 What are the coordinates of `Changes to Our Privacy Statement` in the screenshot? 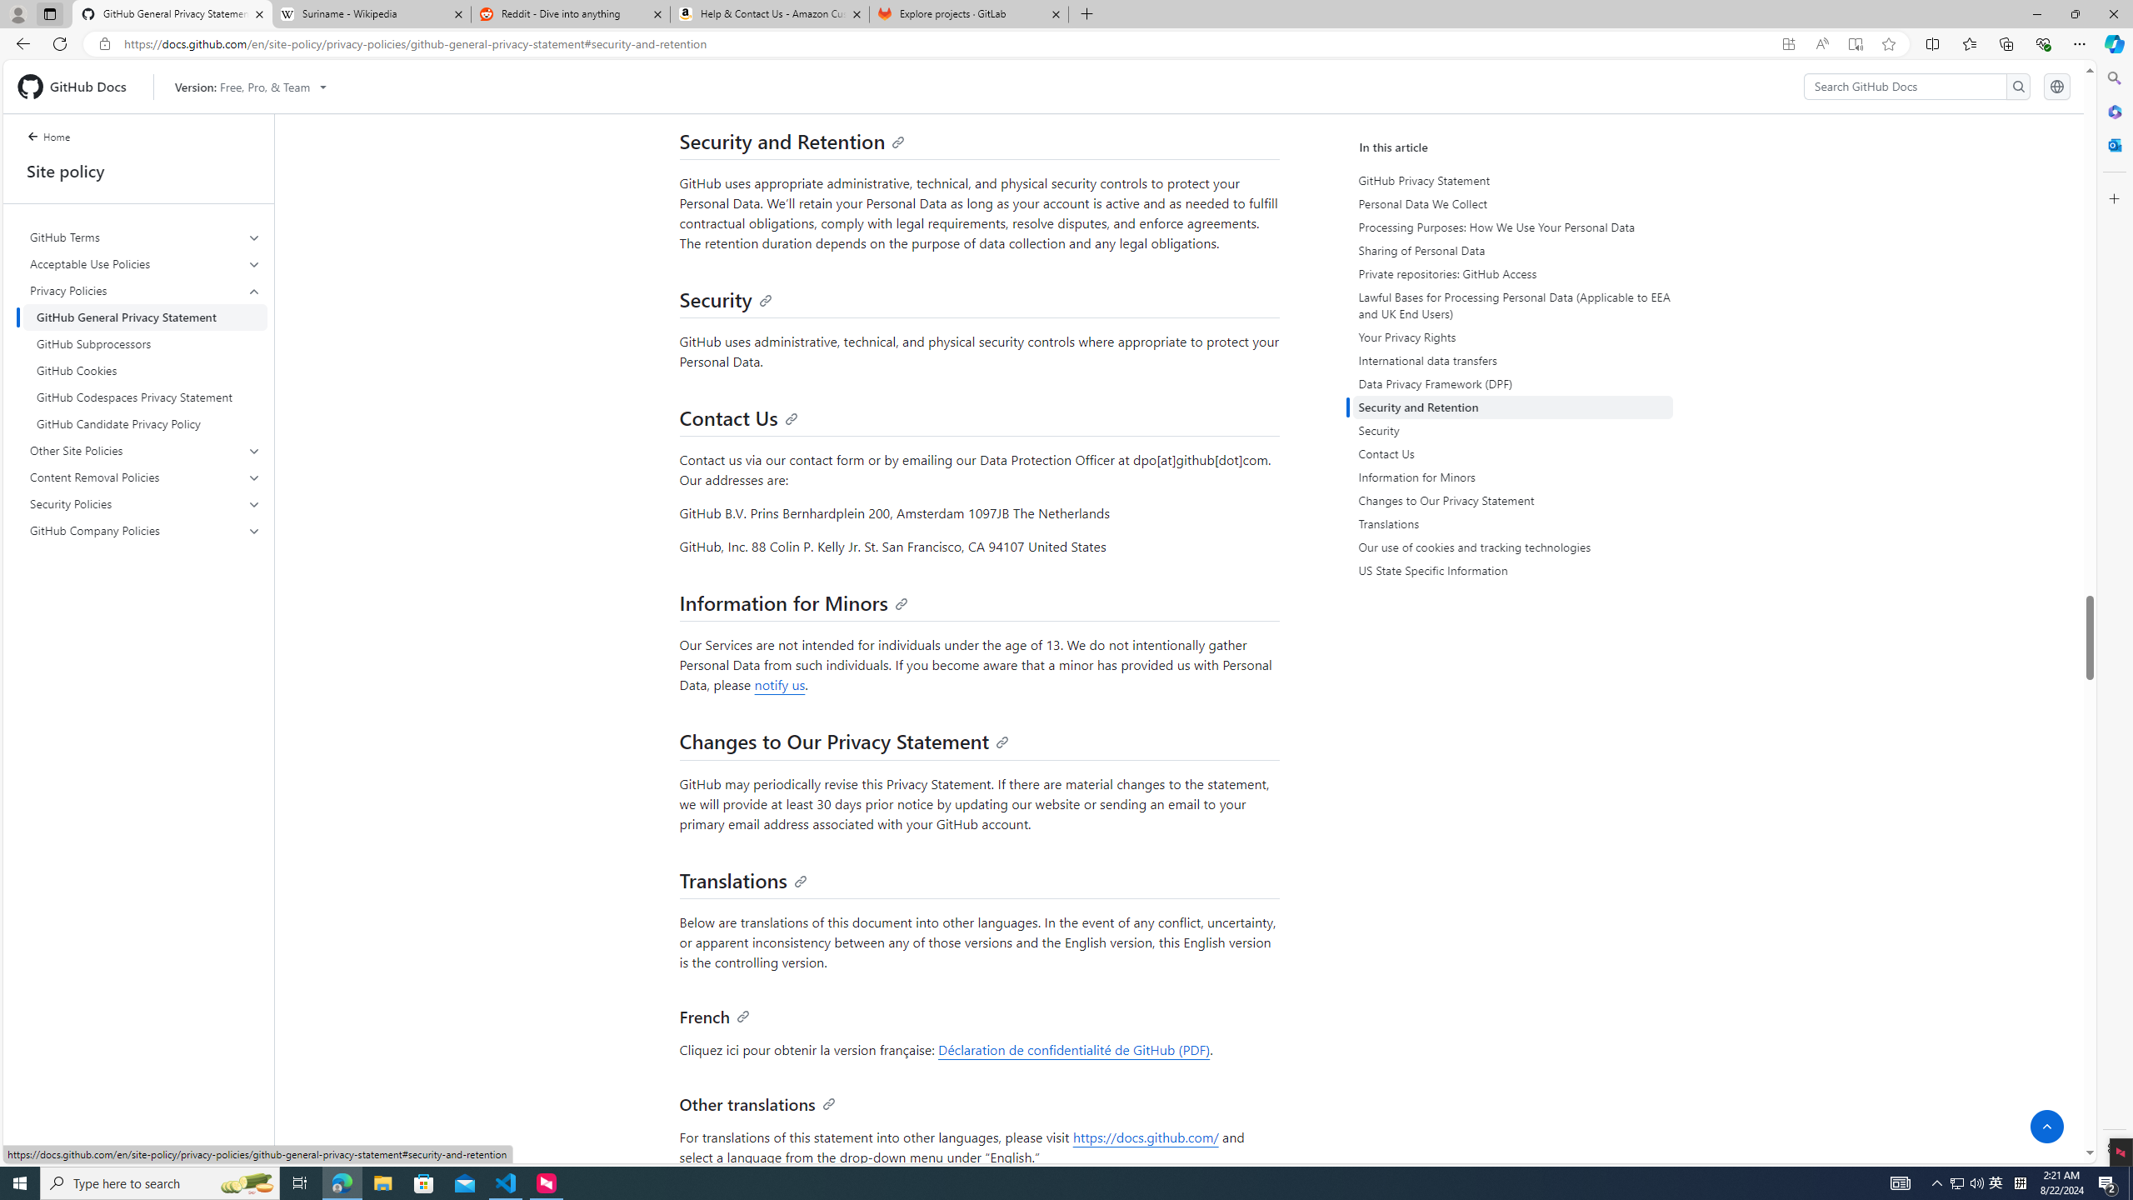 It's located at (1512, 500).